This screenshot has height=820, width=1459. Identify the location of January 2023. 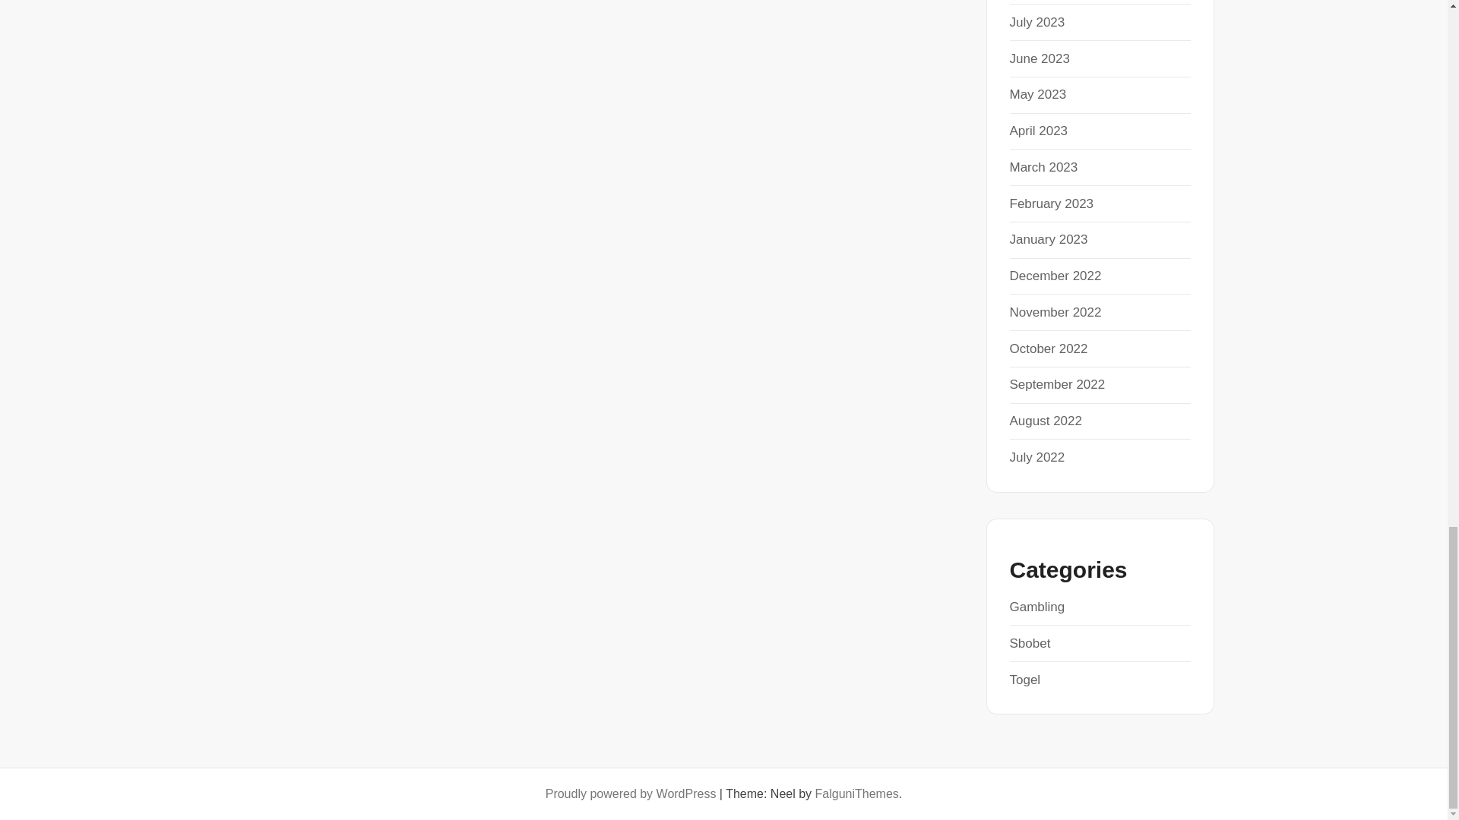
(1048, 239).